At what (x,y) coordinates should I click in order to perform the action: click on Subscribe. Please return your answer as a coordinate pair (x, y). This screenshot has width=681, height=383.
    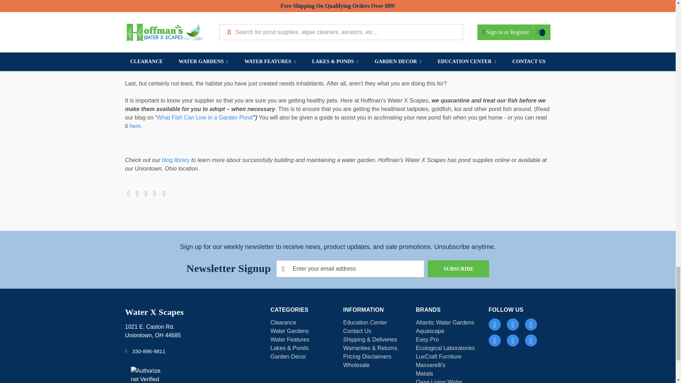
    Looking at the image, I should click on (458, 269).